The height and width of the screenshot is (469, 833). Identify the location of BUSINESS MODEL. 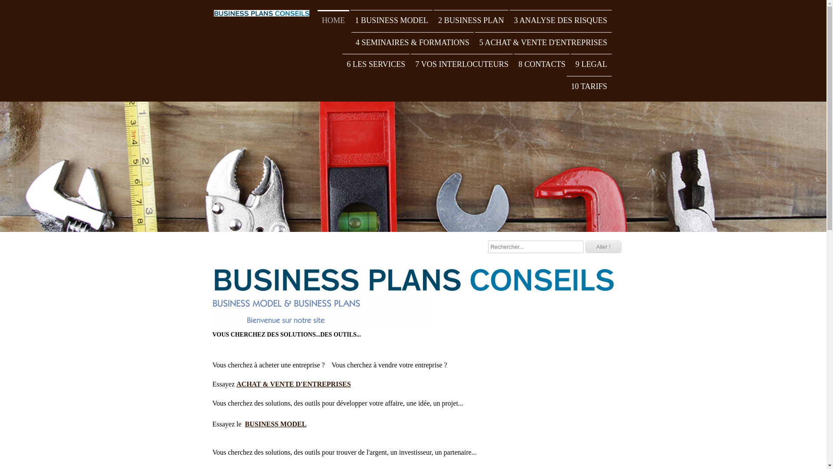
(276, 424).